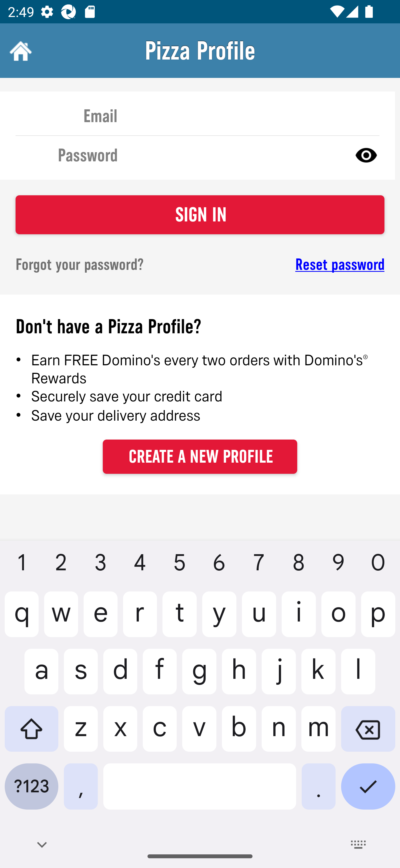 The height and width of the screenshot is (868, 400). I want to click on Show Password, so click(366, 155).